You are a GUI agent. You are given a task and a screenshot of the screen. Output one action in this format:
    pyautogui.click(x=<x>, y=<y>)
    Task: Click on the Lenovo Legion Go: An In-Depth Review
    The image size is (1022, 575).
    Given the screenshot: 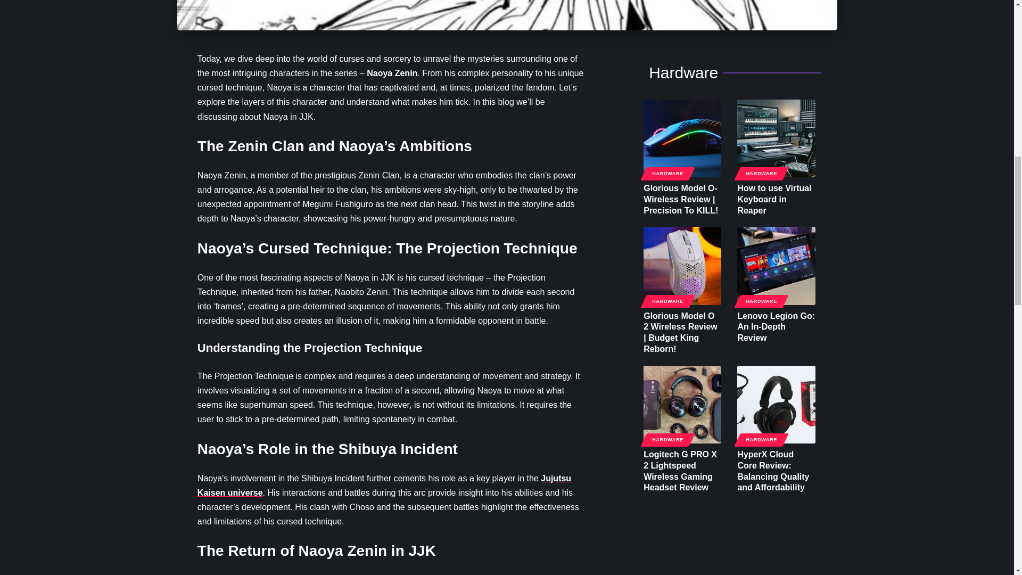 What is the action you would take?
    pyautogui.click(x=776, y=265)
    